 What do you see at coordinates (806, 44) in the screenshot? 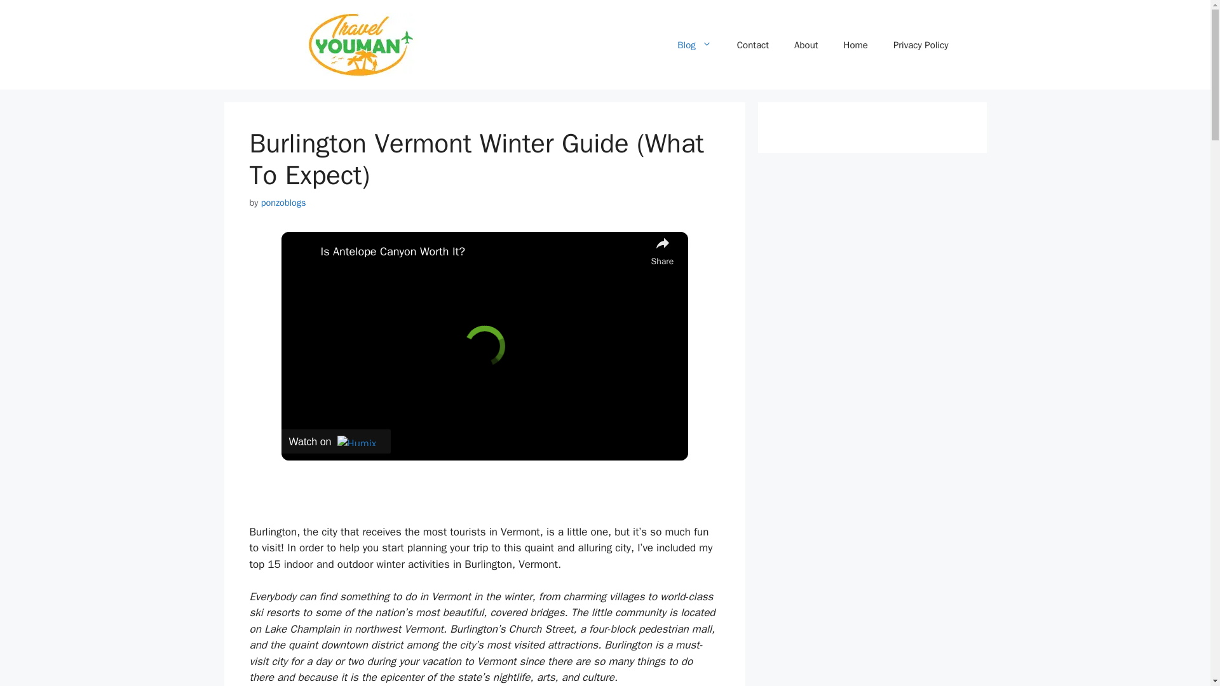
I see `About` at bounding box center [806, 44].